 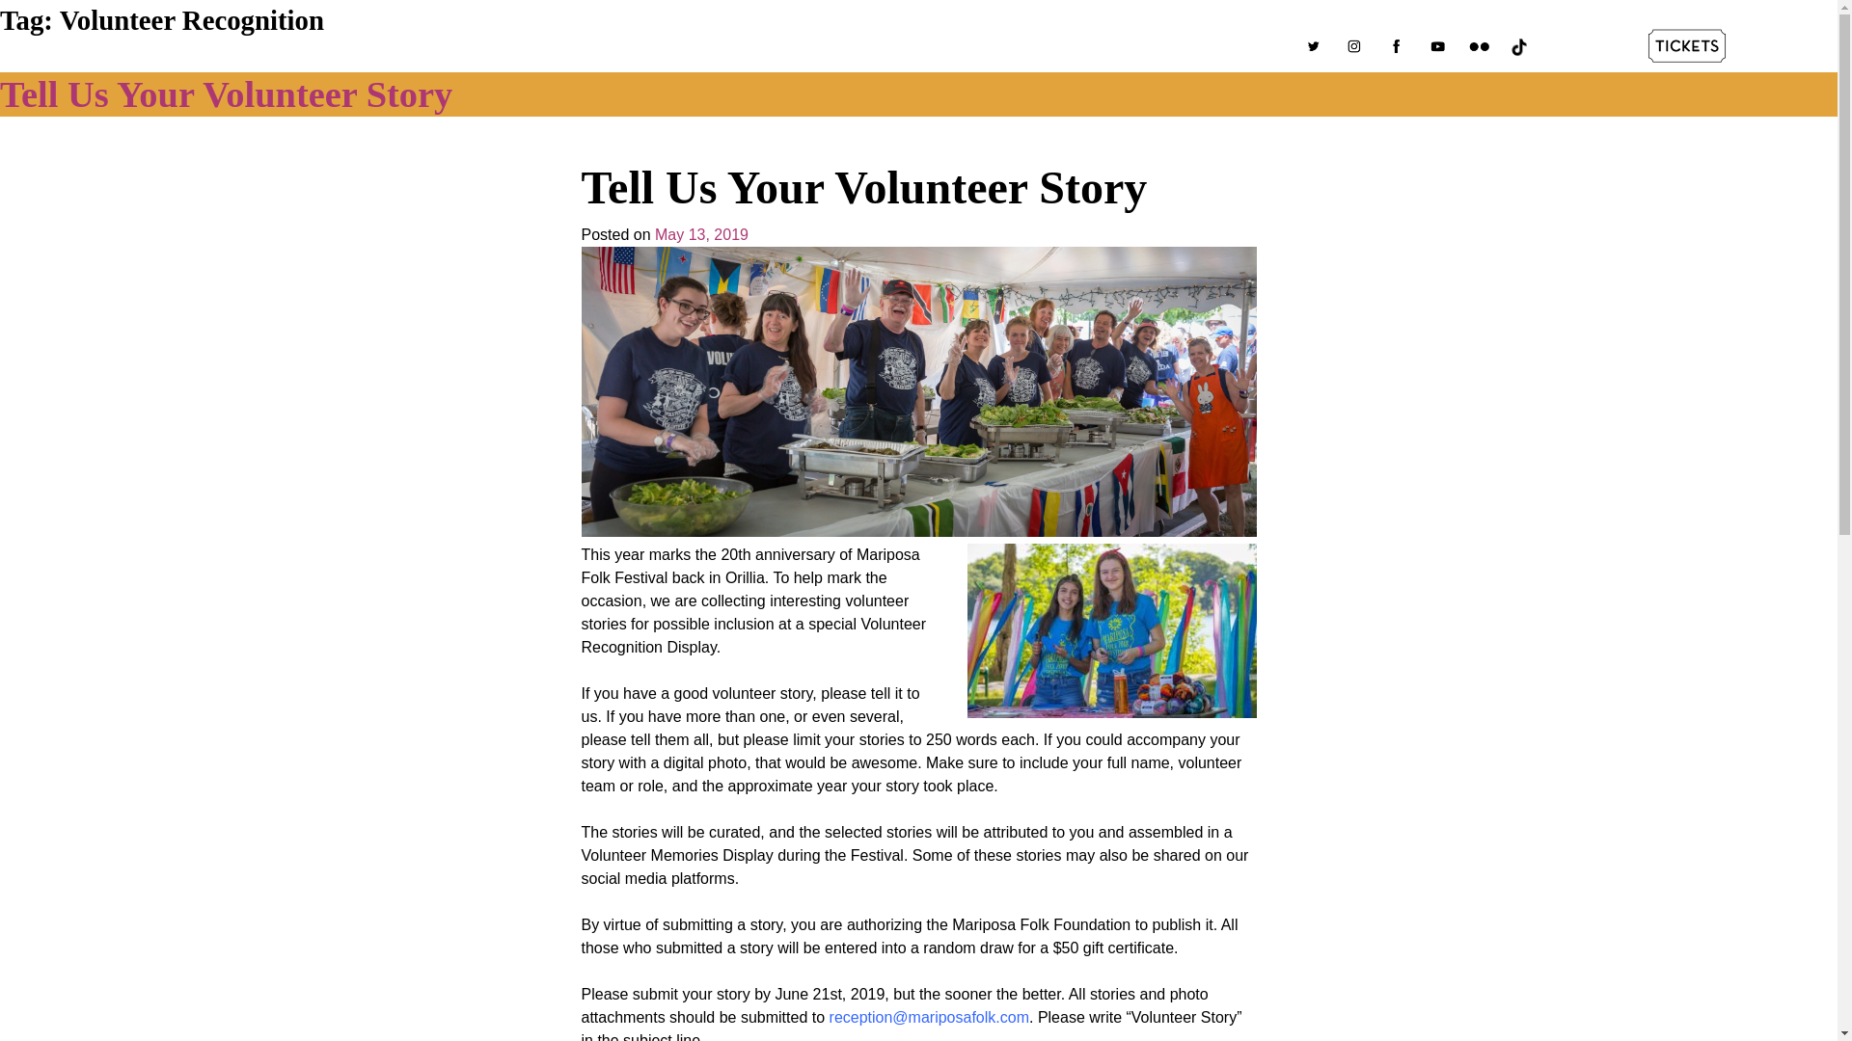 I want to click on What Goes On, so click(x=691, y=48).